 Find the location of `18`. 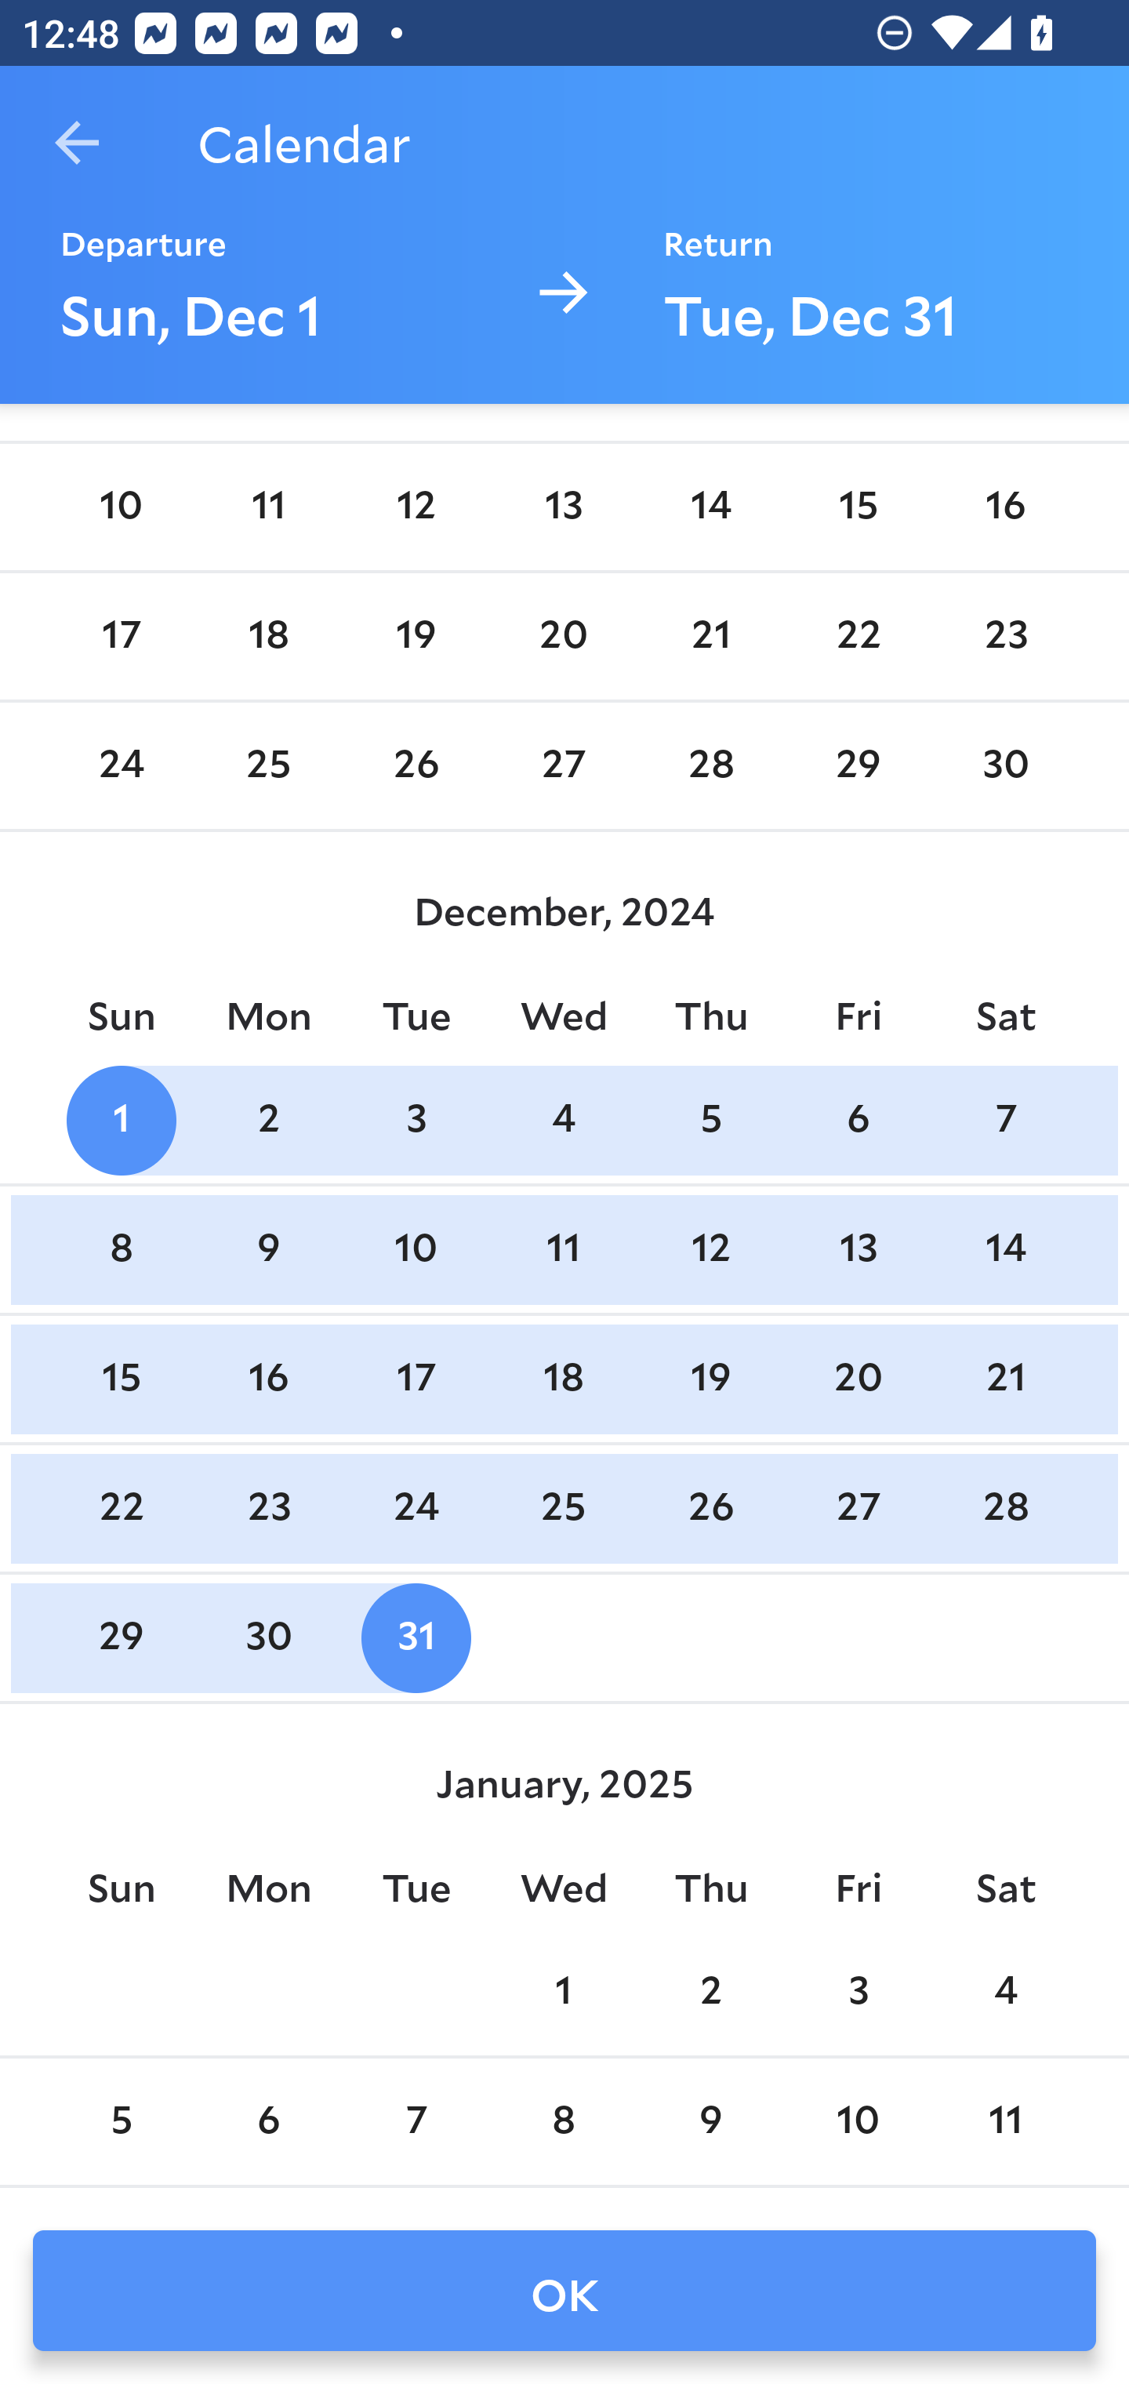

18 is located at coordinates (269, 636).